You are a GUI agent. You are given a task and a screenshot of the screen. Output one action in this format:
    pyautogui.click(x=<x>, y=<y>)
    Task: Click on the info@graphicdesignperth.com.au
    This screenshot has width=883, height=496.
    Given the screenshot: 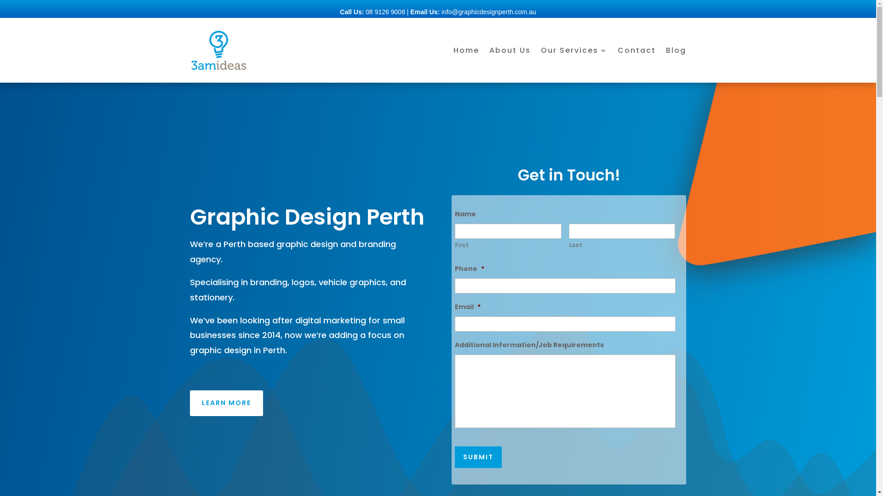 What is the action you would take?
    pyautogui.click(x=489, y=12)
    